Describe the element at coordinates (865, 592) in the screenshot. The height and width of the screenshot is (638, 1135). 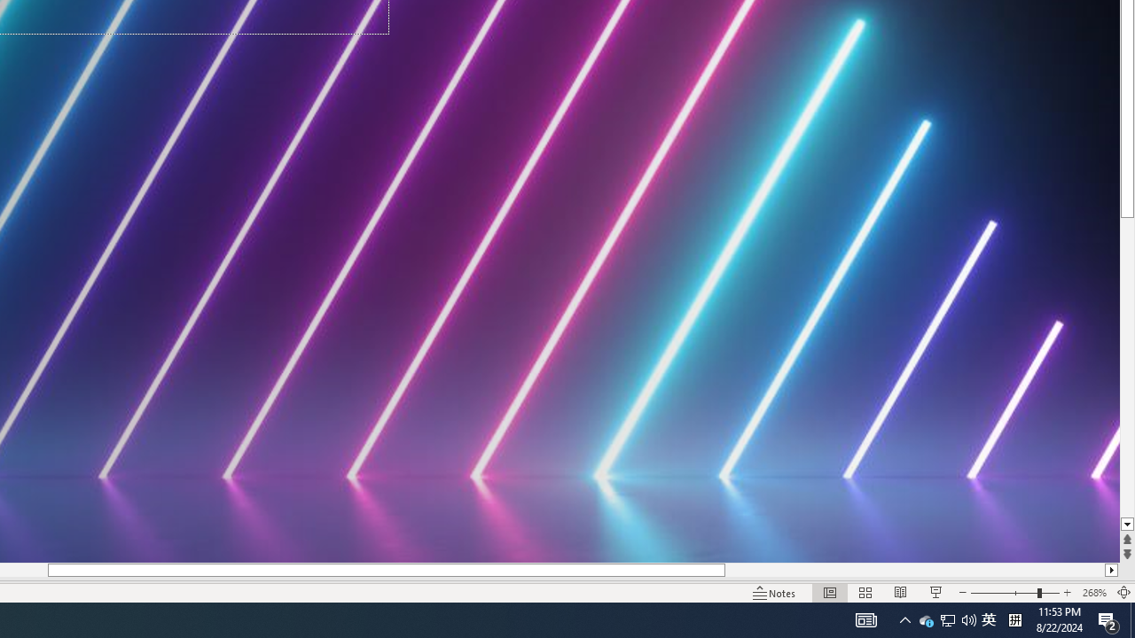
I see `Slide Sorter` at that location.